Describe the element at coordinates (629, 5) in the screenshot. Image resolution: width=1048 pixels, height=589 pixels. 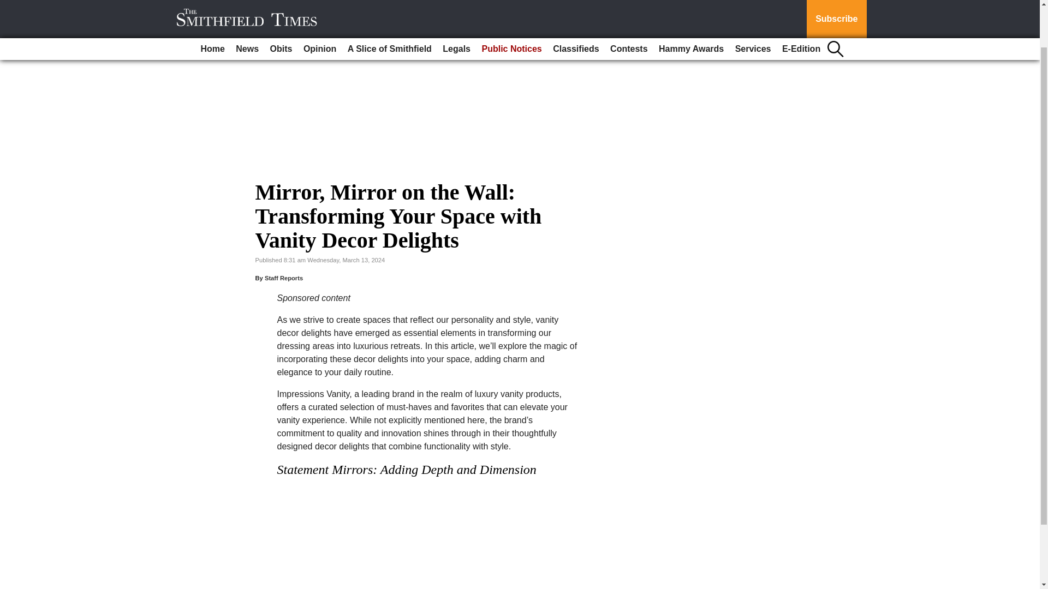
I see `Contests` at that location.